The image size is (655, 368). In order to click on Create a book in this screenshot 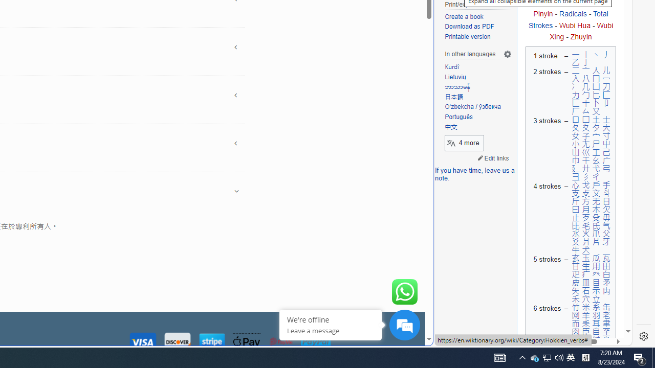, I will do `click(478, 17)`.